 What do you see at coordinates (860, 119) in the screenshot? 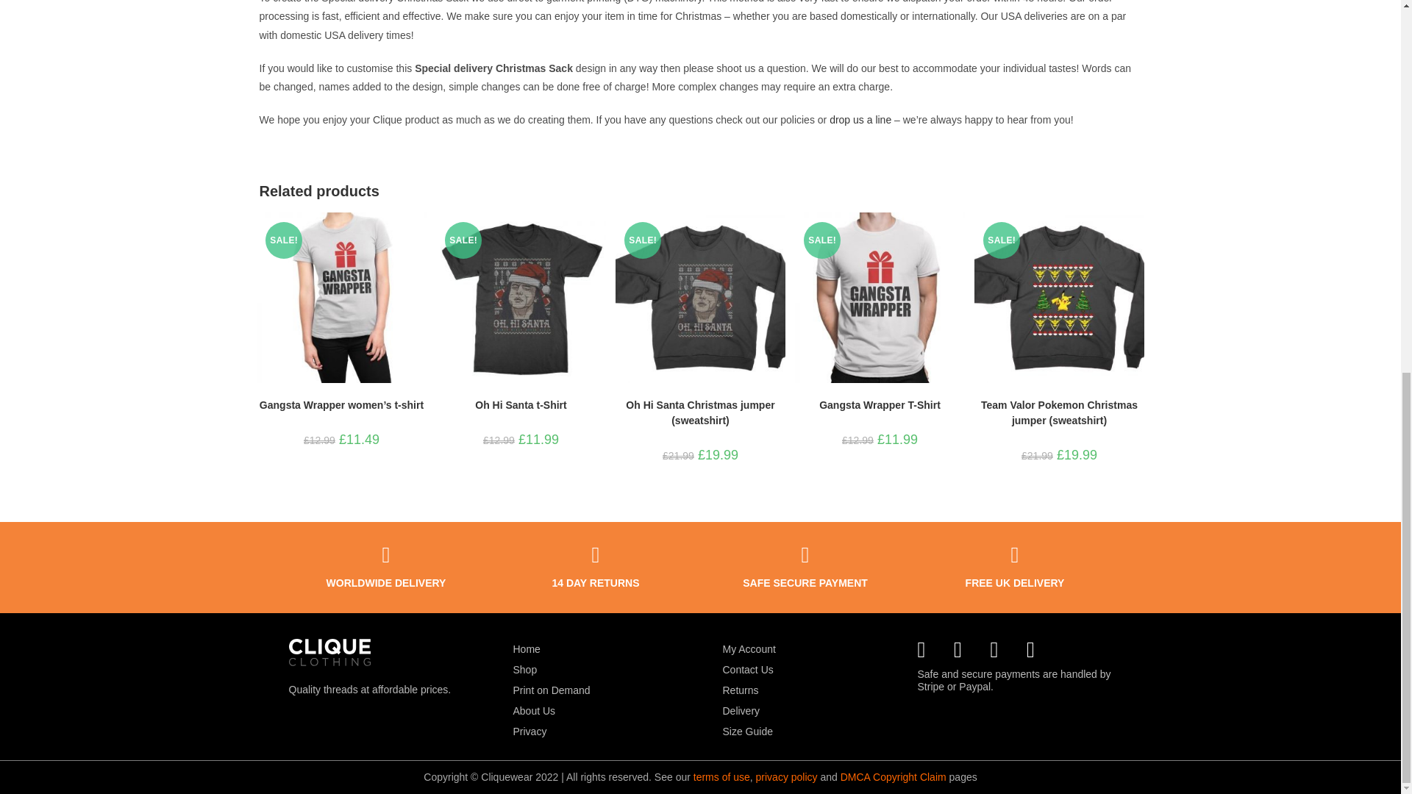
I see `drop us a line` at bounding box center [860, 119].